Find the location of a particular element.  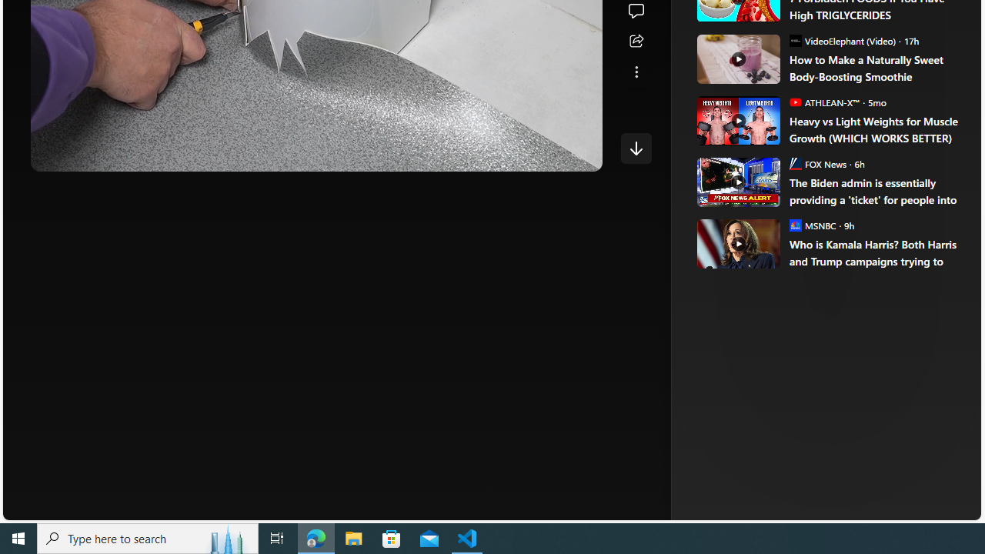

Share this story is located at coordinates (636, 42).